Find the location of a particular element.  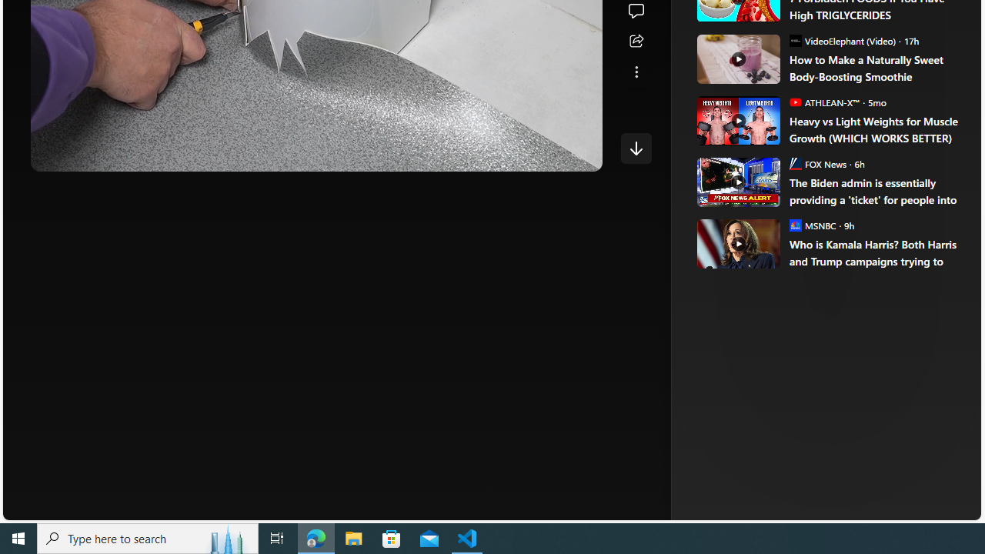

Share this story is located at coordinates (636, 42).